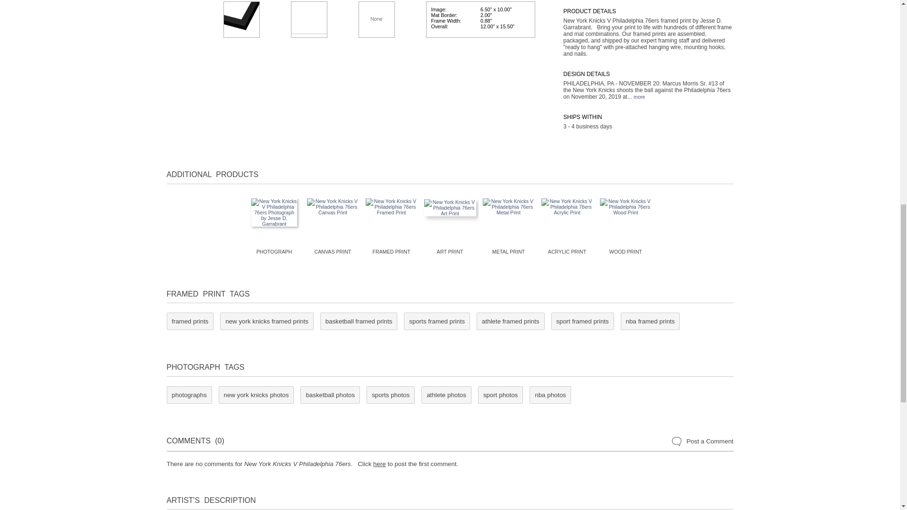 Image resolution: width=907 pixels, height=510 pixels. Describe the element at coordinates (309, 19) in the screenshot. I see `Top Mat` at that location.